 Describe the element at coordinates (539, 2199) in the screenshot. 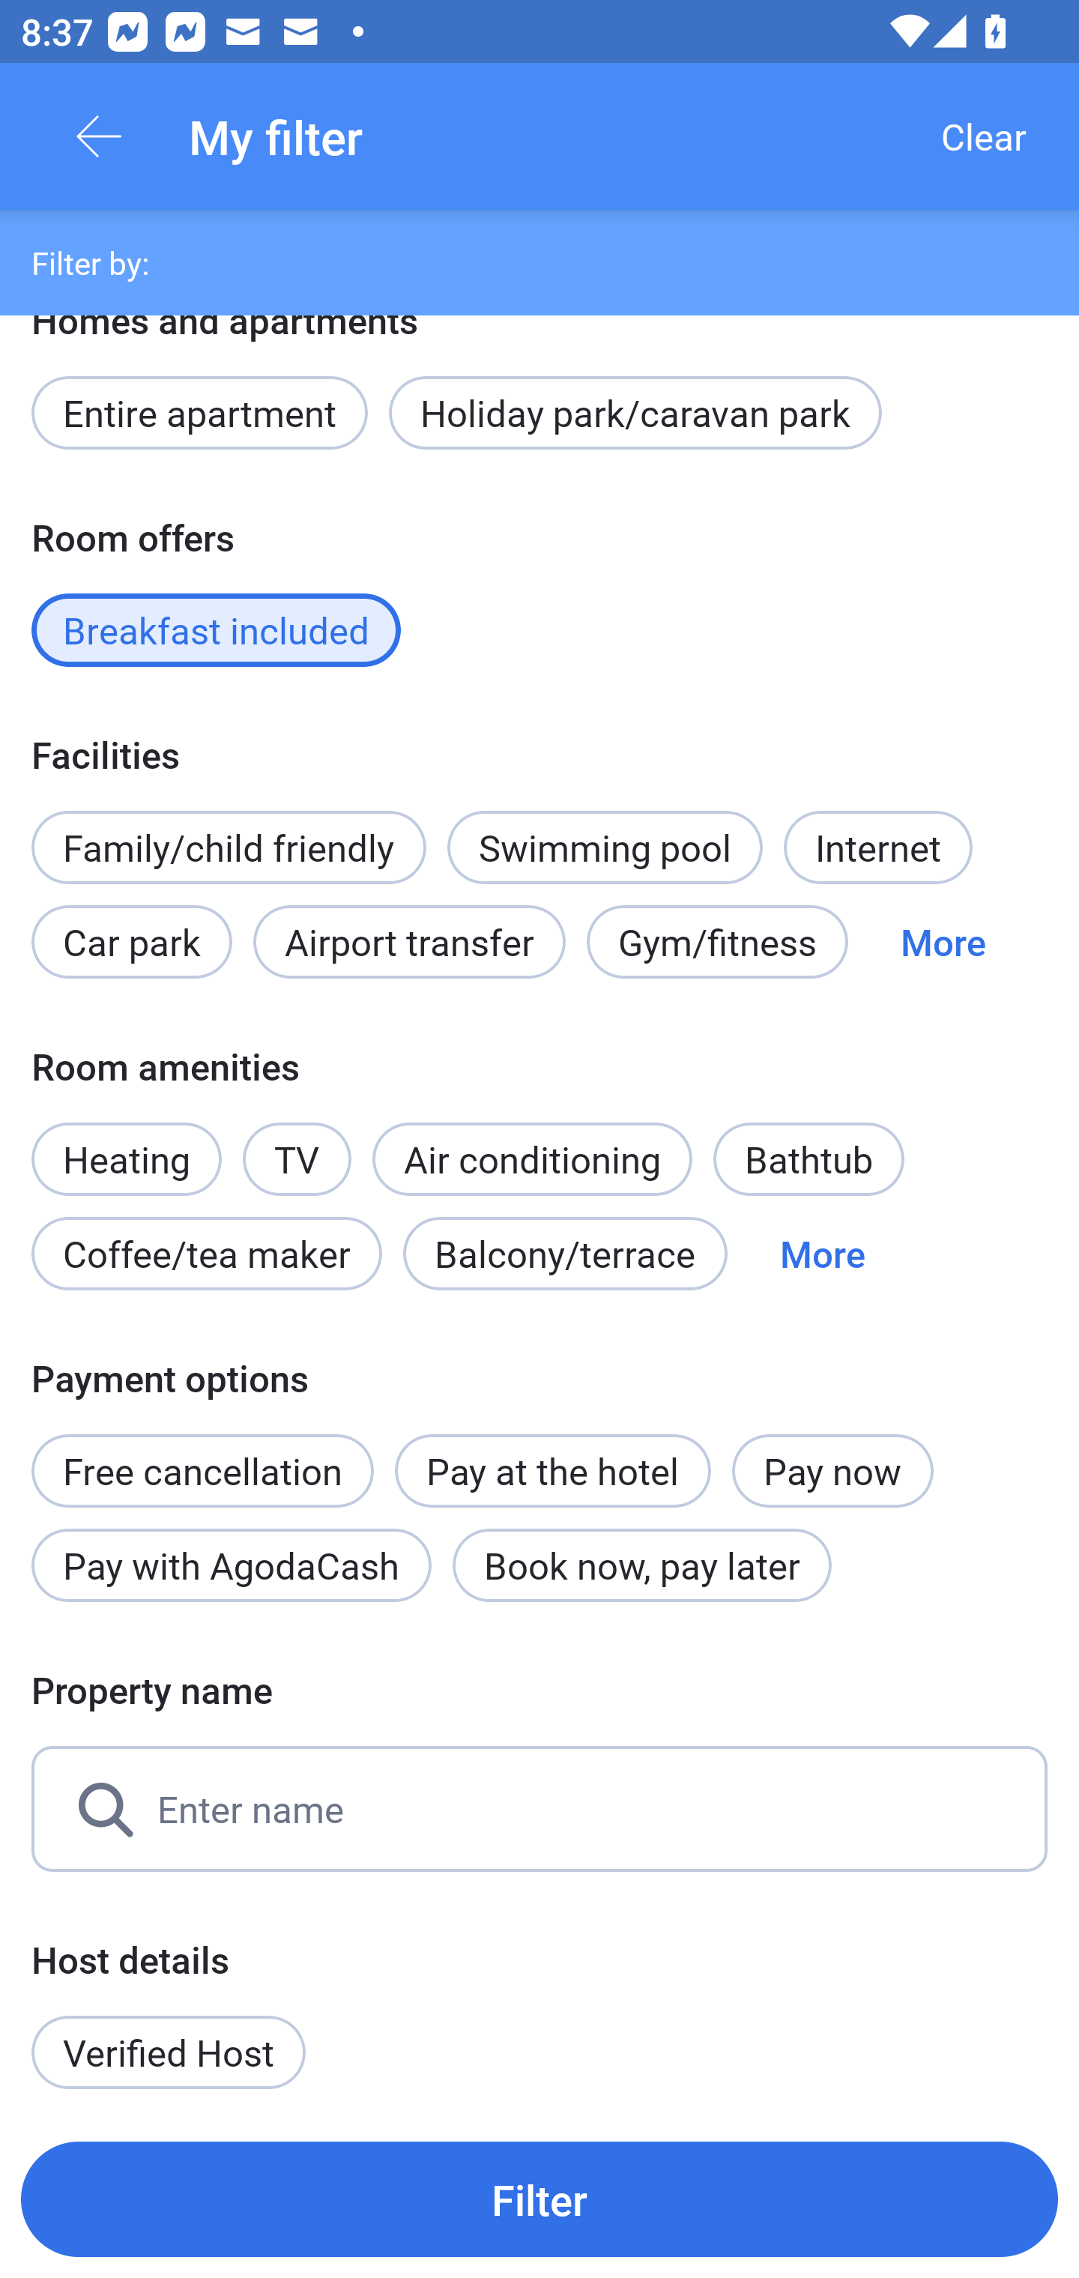

I see `Filter` at that location.